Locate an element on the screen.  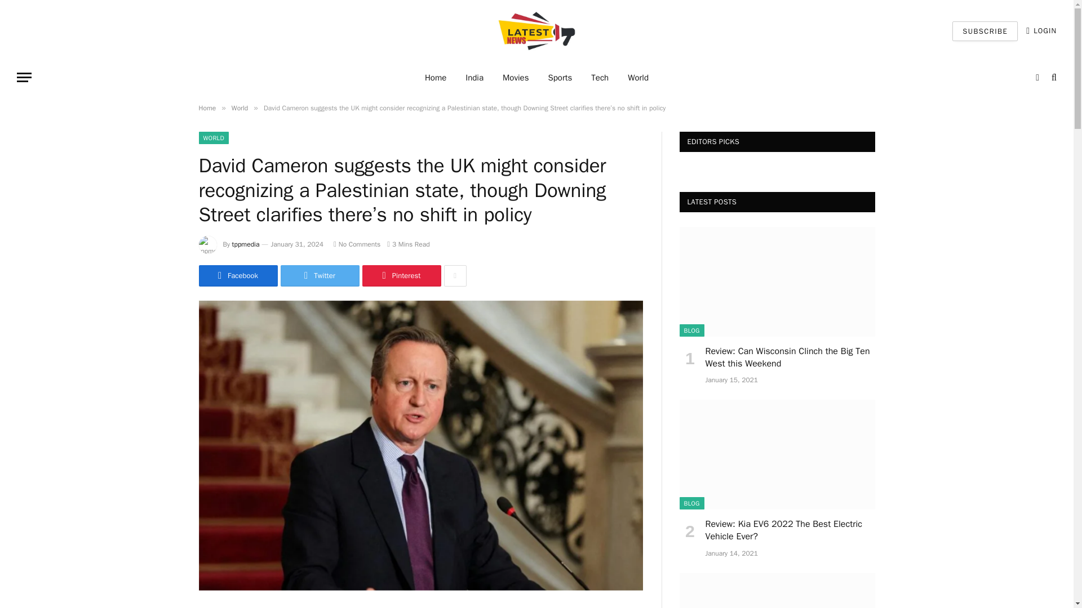
tppmedia is located at coordinates (246, 244).